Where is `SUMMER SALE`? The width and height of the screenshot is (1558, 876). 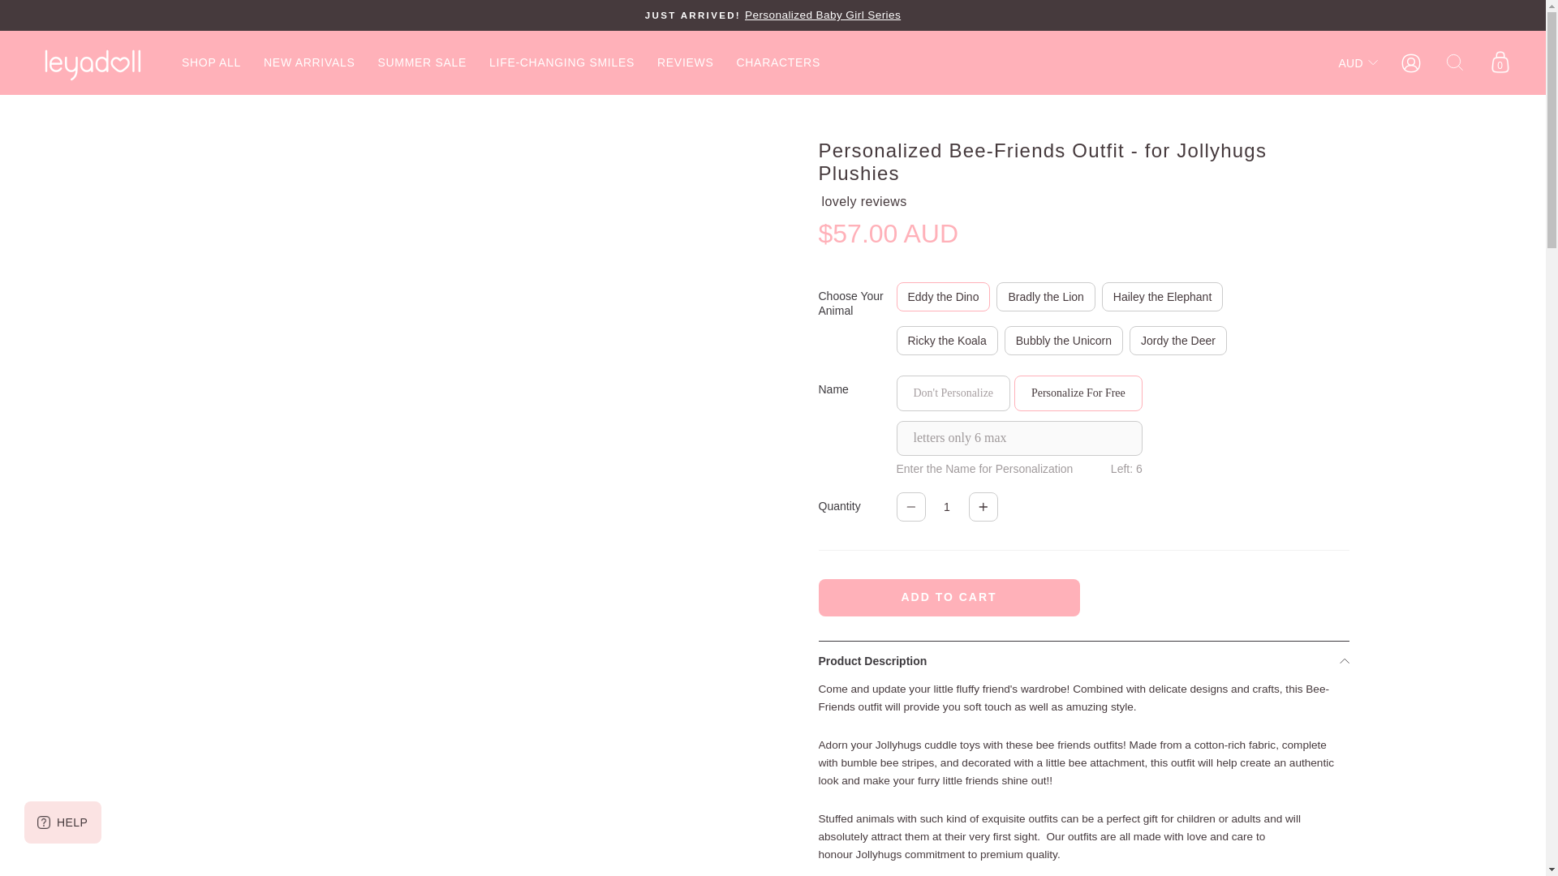
SUMMER SALE is located at coordinates (422, 62).